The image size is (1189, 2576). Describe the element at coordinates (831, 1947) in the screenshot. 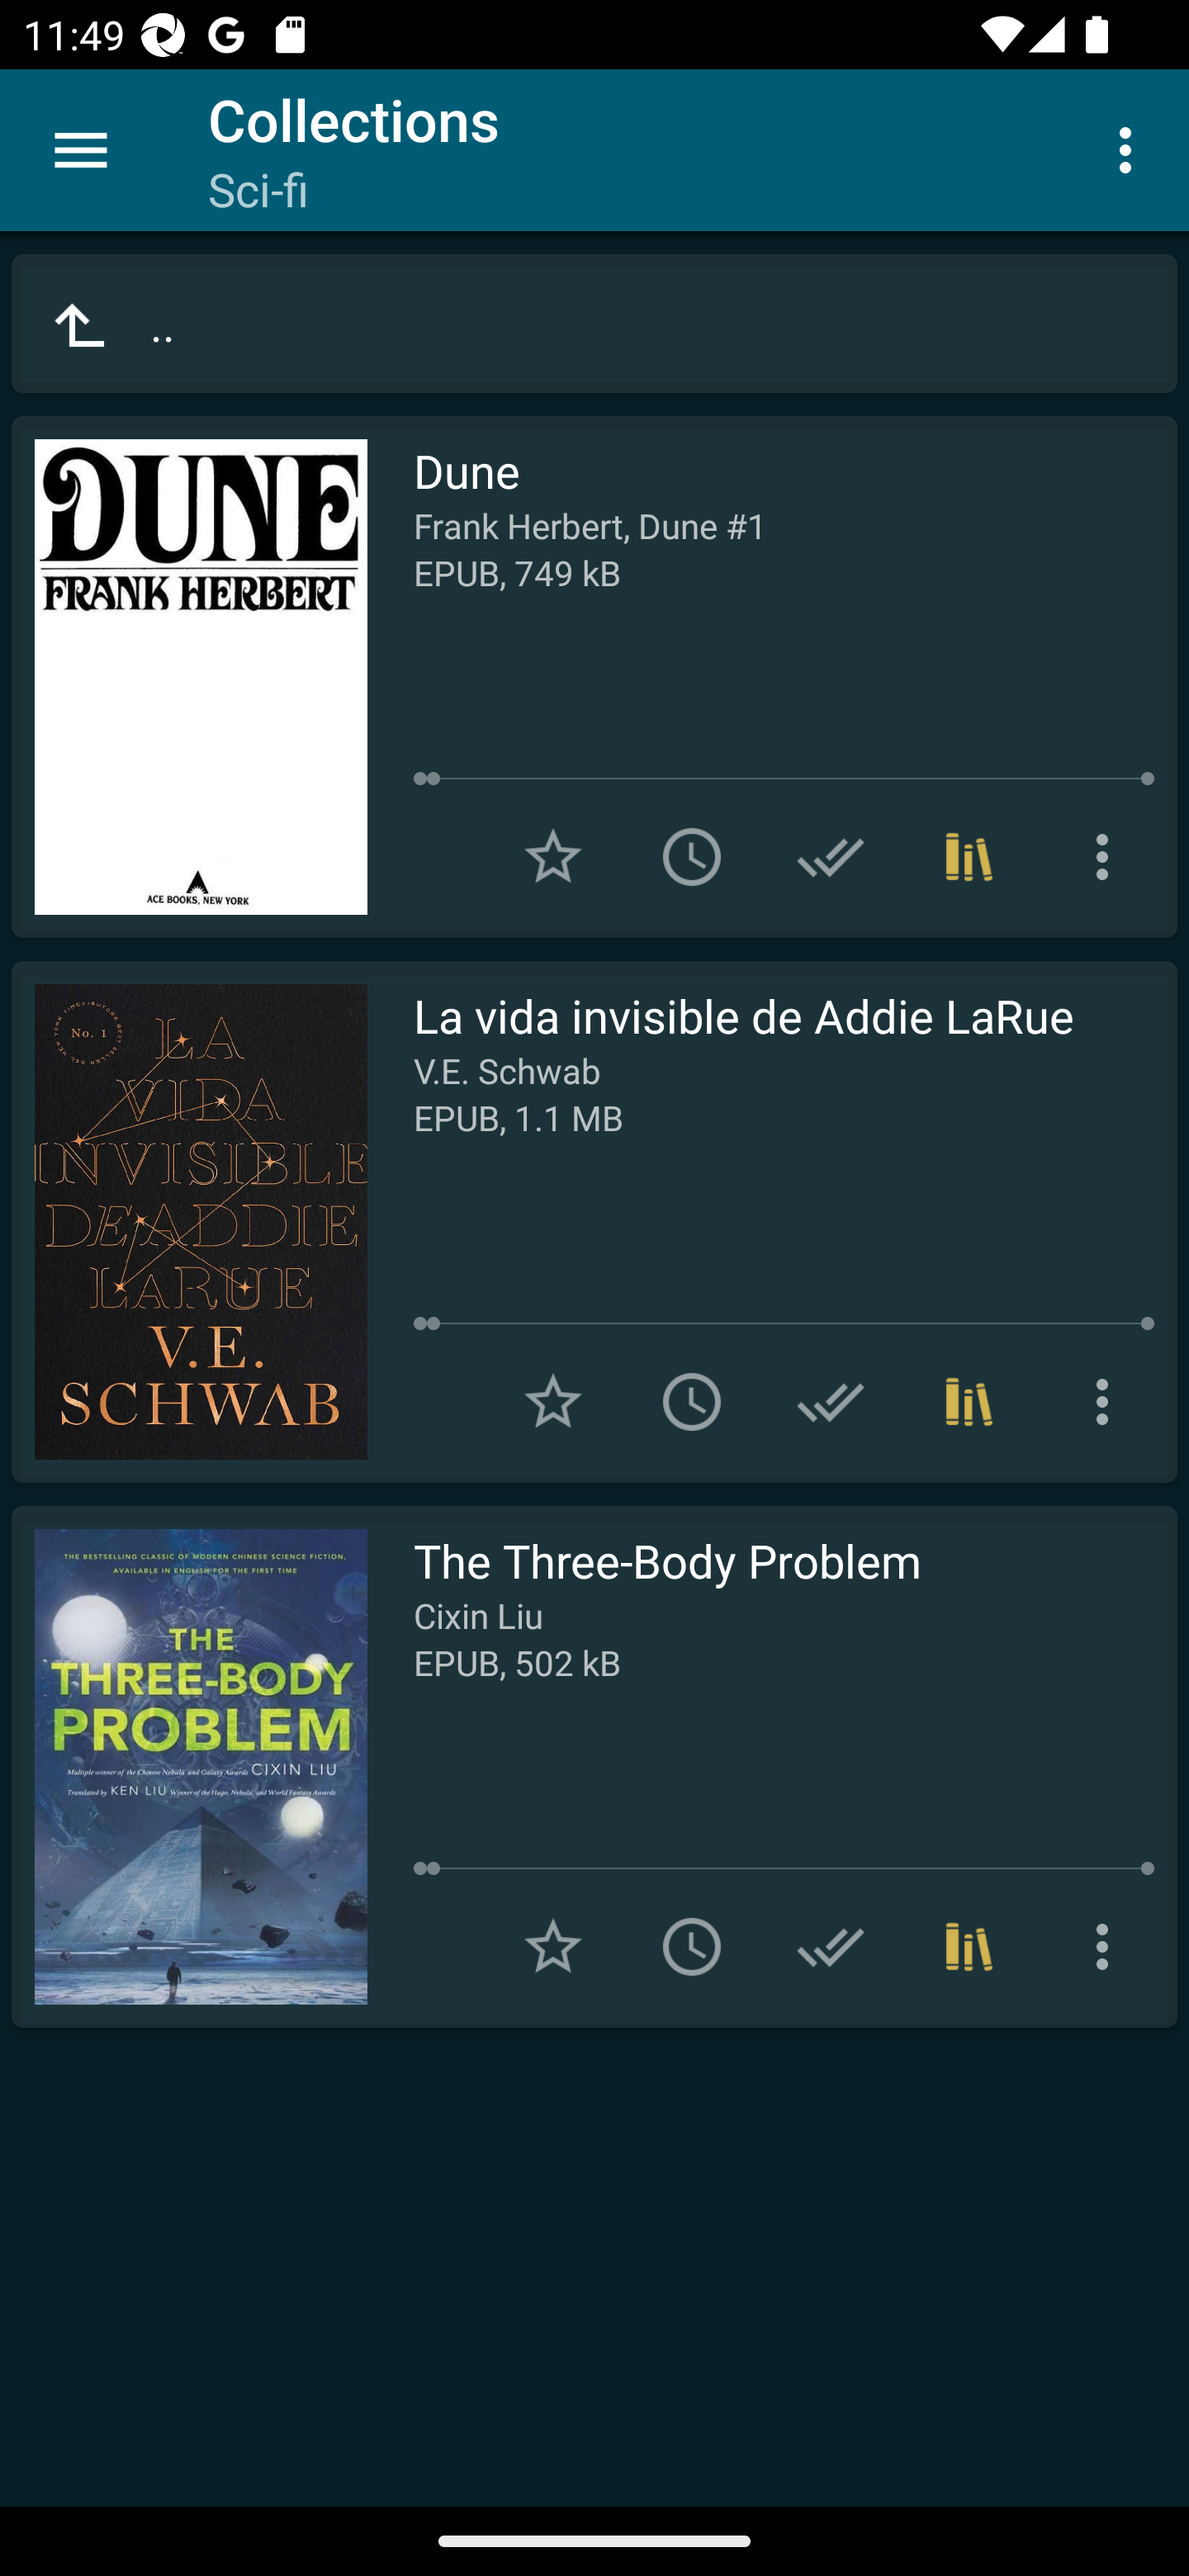

I see `Add to Have read` at that location.